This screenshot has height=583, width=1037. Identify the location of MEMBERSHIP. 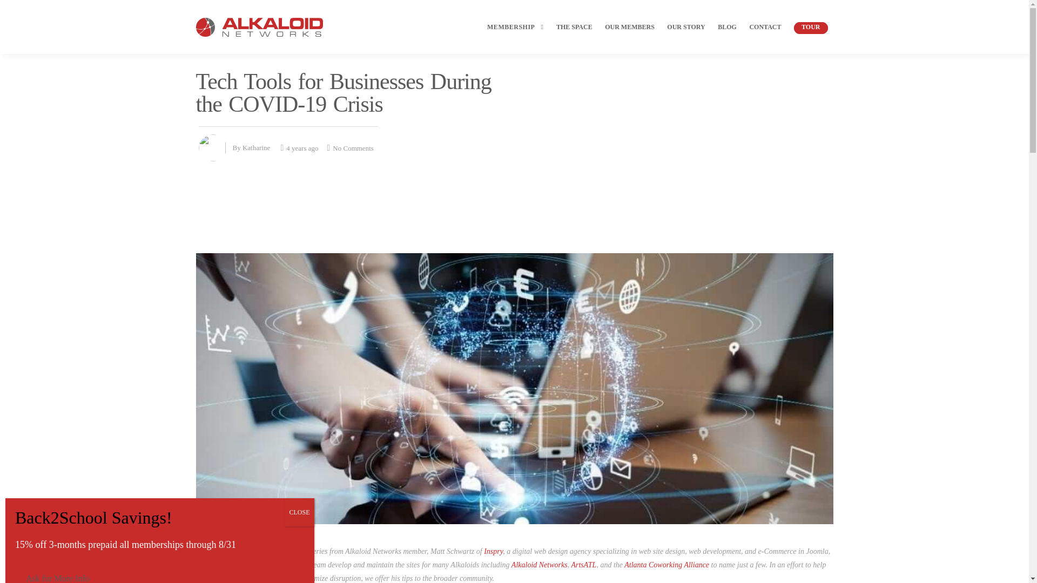
(514, 36).